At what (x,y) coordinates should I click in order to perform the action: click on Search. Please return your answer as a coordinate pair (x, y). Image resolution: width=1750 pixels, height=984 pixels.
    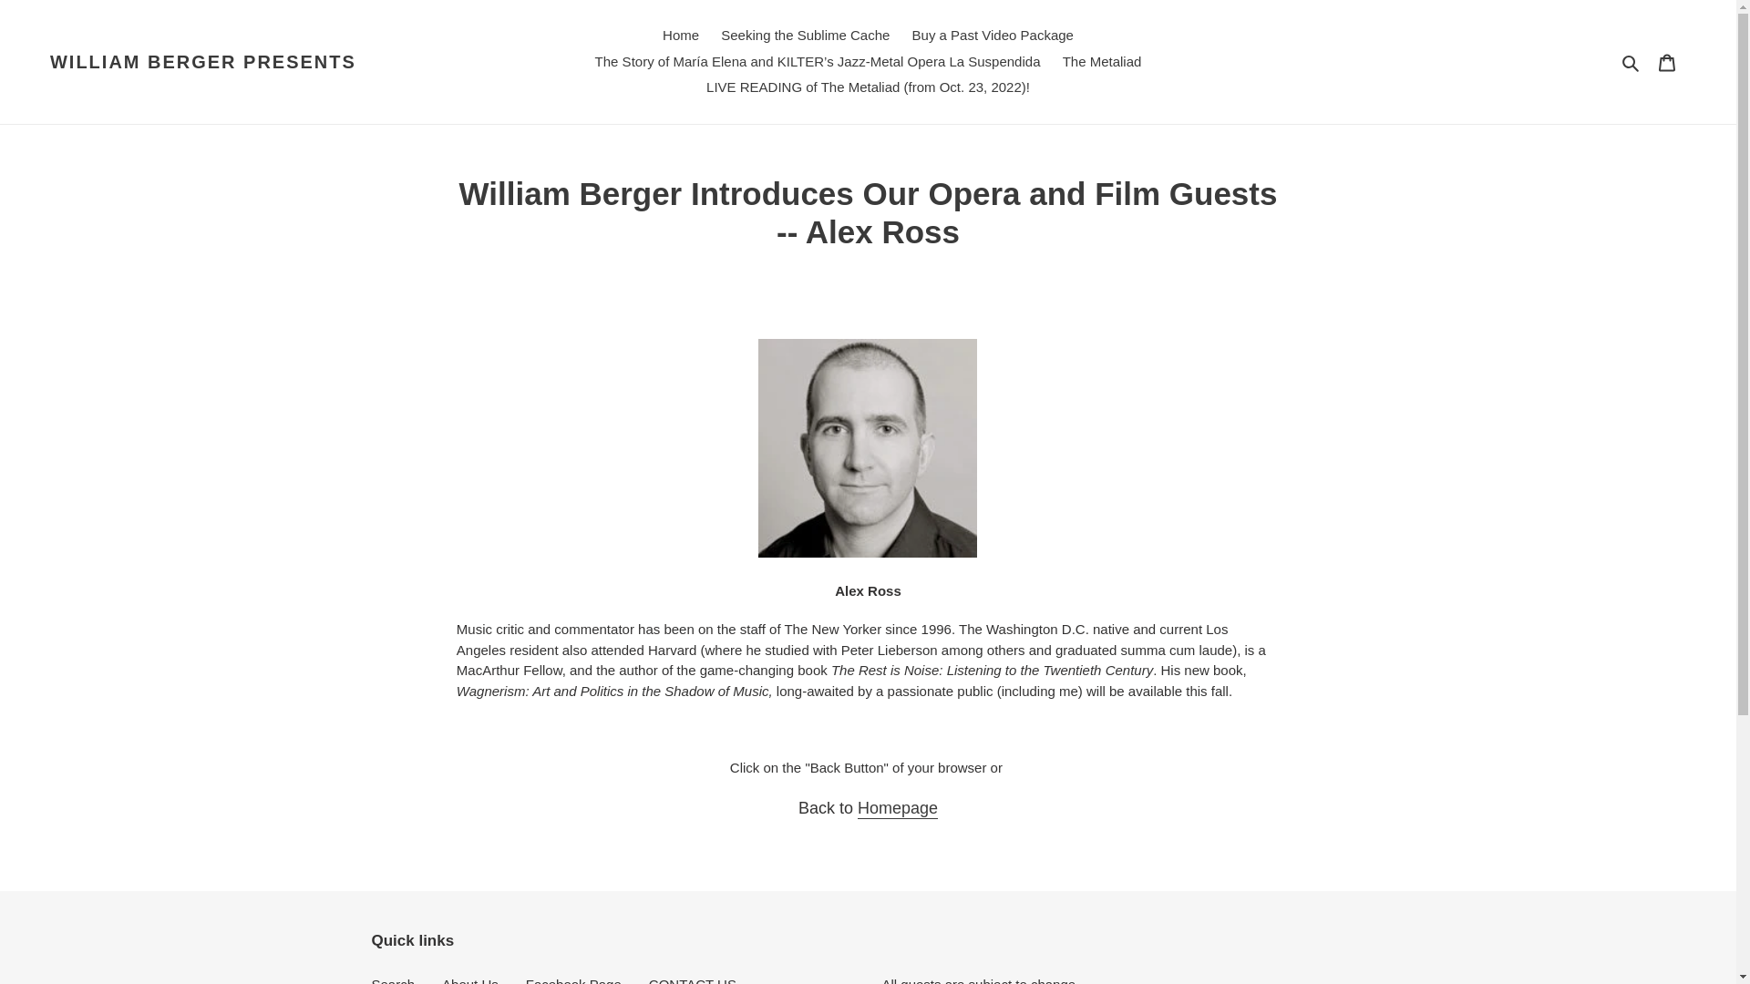
    Looking at the image, I should click on (1632, 62).